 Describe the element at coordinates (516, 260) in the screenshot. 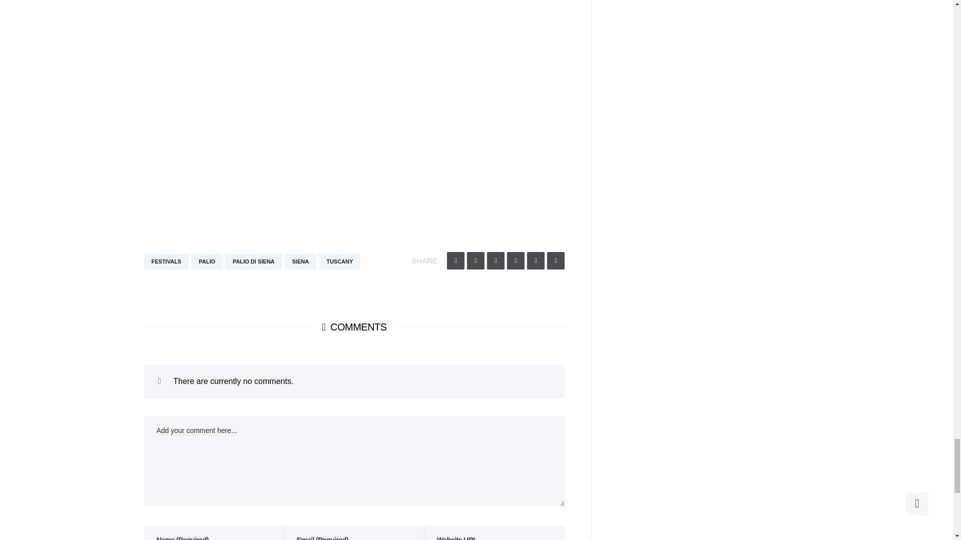

I see `Reddit` at that location.